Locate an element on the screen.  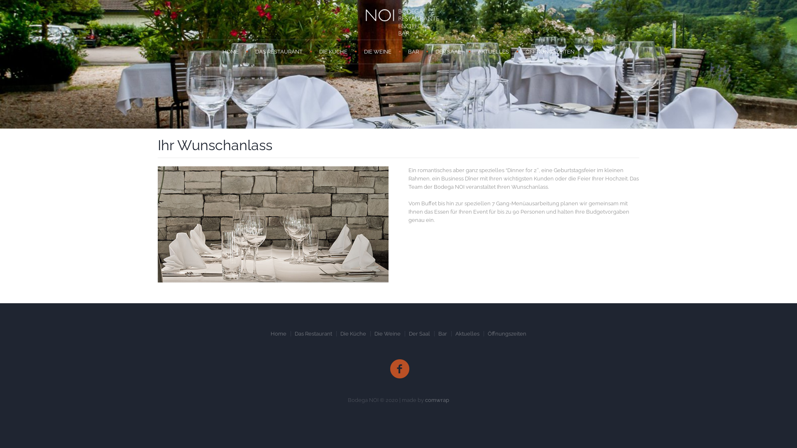
Das Restaurant is located at coordinates (313, 334).